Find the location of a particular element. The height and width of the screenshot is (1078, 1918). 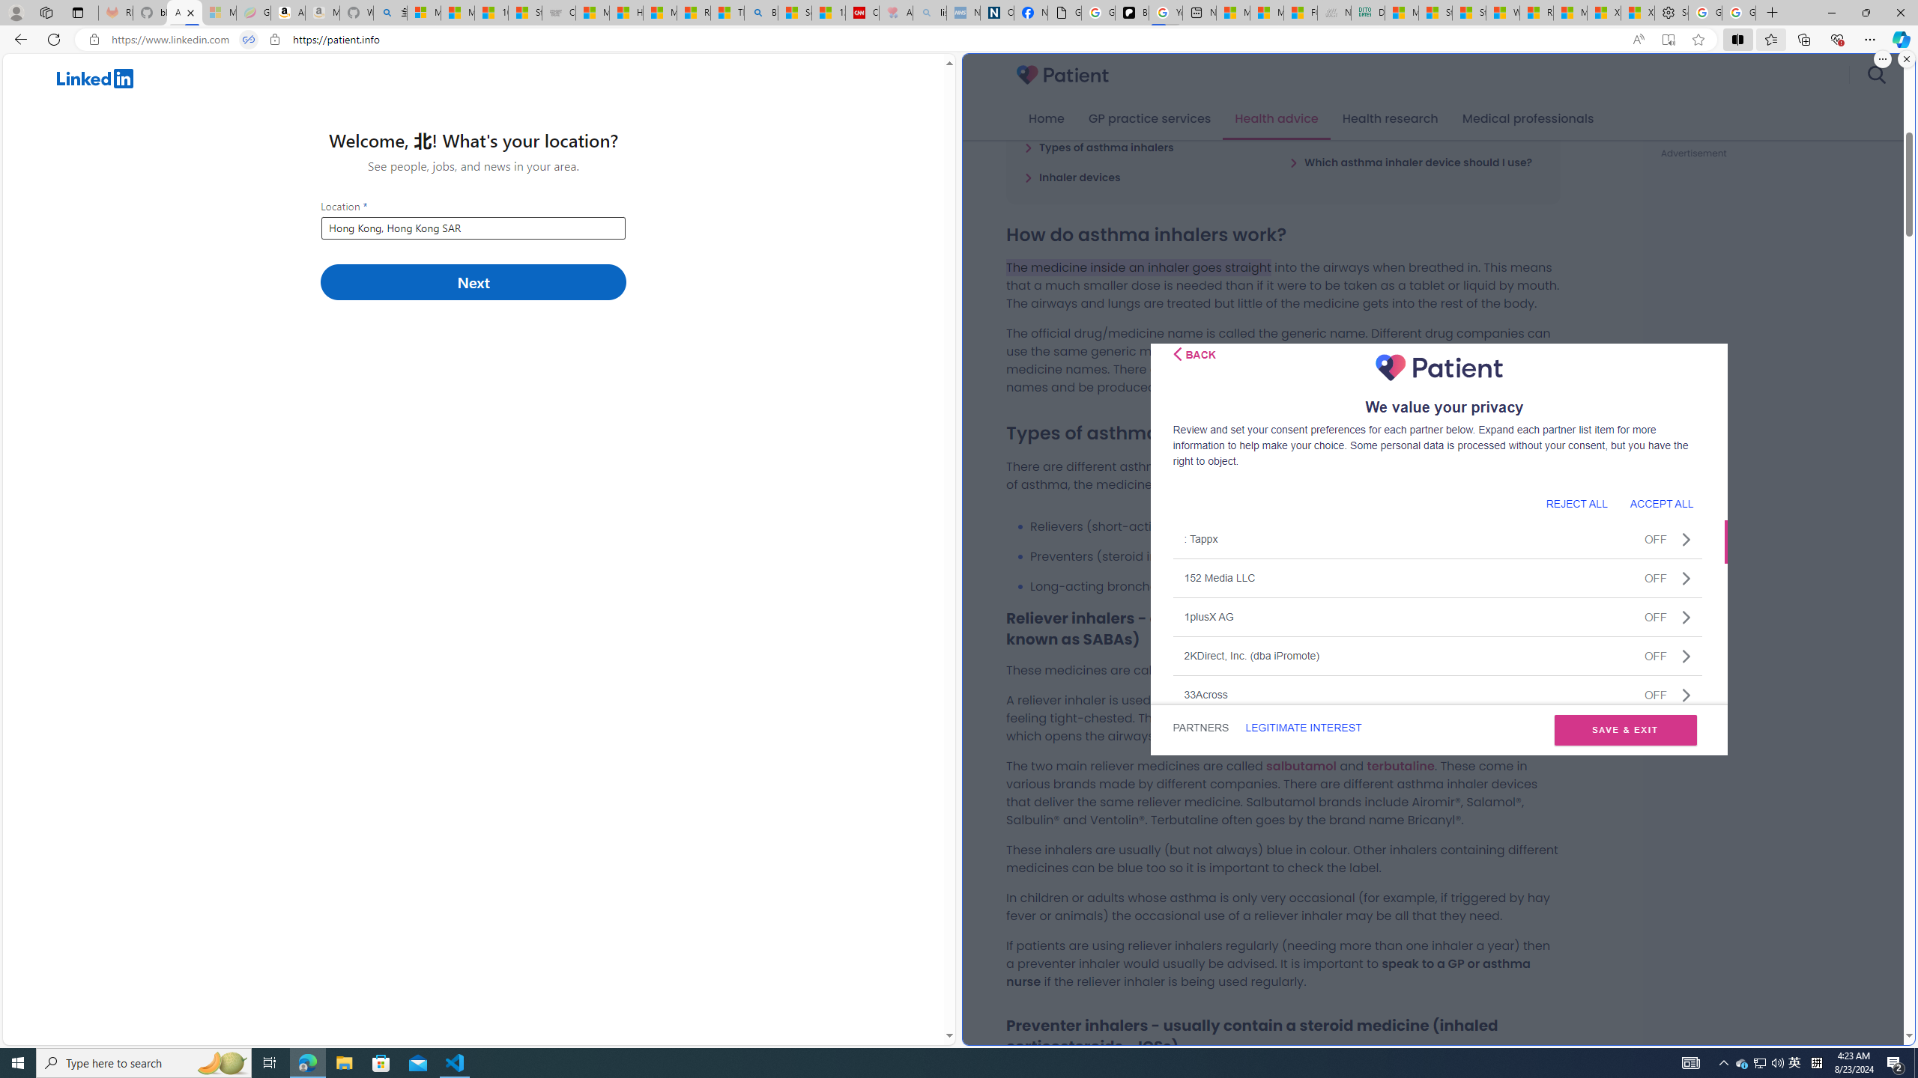

search is located at coordinates (1876, 75).